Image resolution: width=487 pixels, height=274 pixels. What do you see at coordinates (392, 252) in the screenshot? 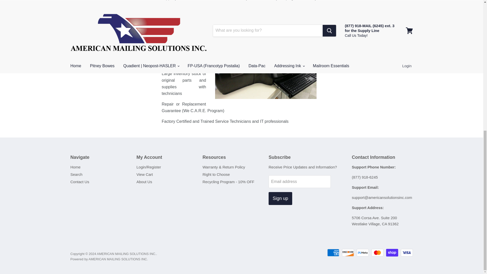
I see `Shop Pay` at bounding box center [392, 252].